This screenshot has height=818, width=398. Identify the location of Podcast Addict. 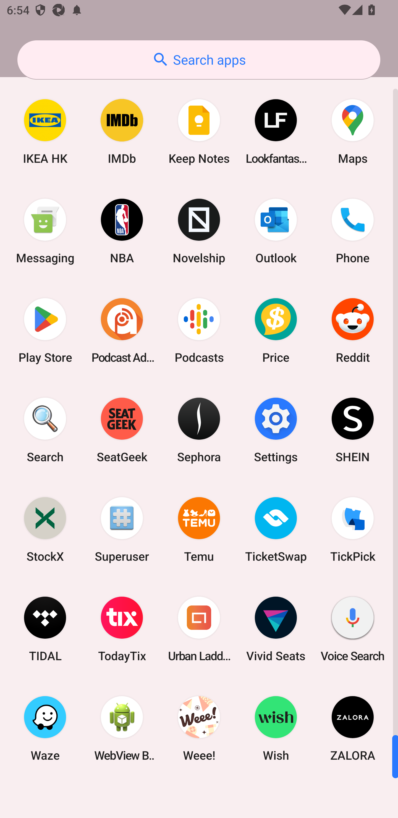
(122, 331).